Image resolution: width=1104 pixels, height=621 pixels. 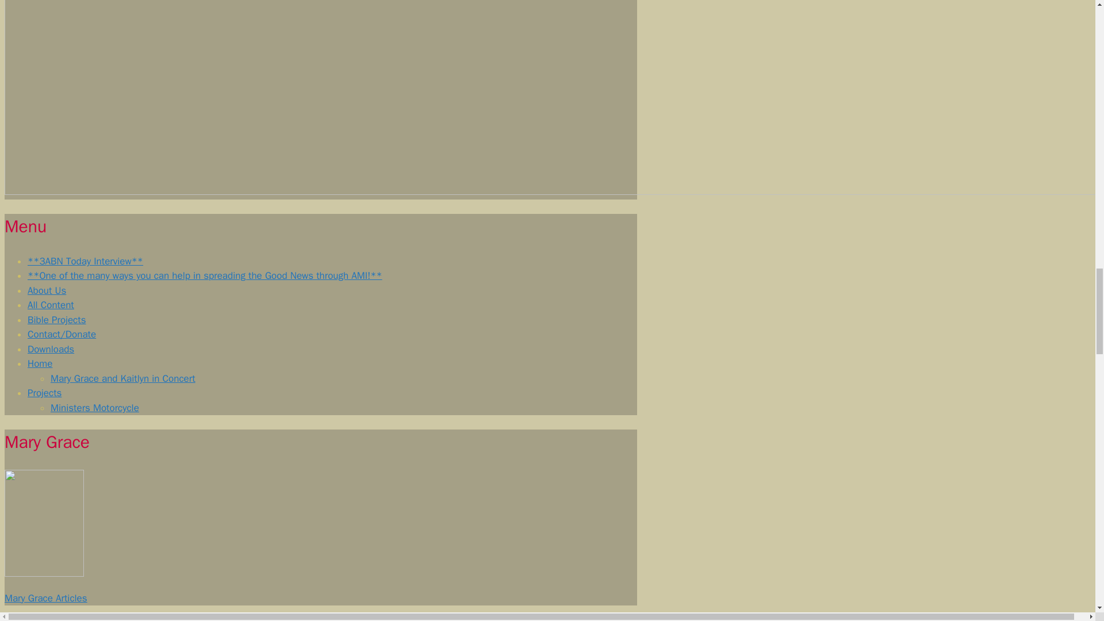 I want to click on Projects, so click(x=45, y=393).